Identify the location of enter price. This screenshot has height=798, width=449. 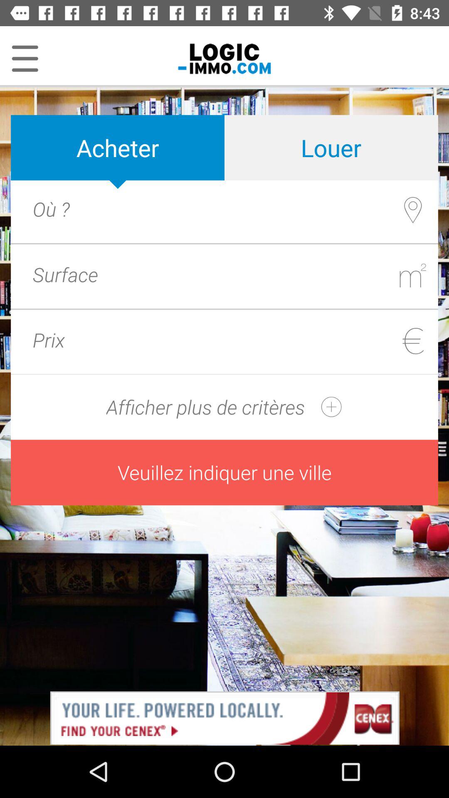
(239, 340).